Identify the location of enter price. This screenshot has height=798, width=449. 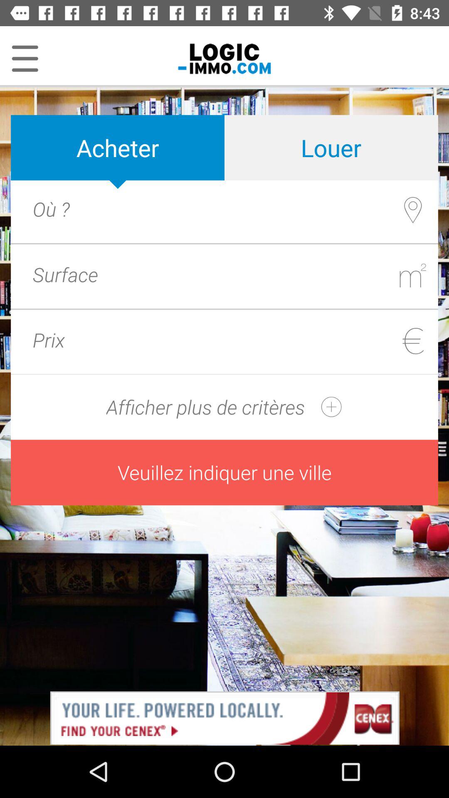
(239, 340).